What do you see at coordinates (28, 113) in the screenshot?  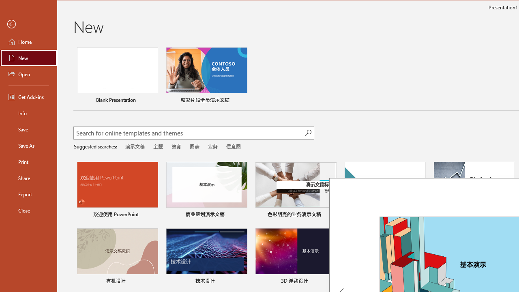 I see `Info` at bounding box center [28, 113].